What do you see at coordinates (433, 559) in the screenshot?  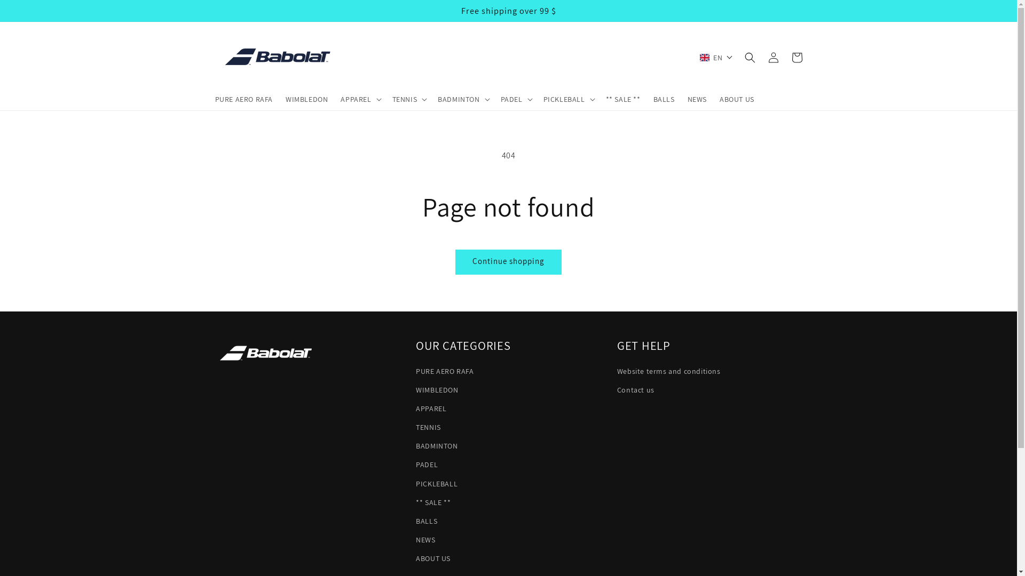 I see `ABOUT US` at bounding box center [433, 559].